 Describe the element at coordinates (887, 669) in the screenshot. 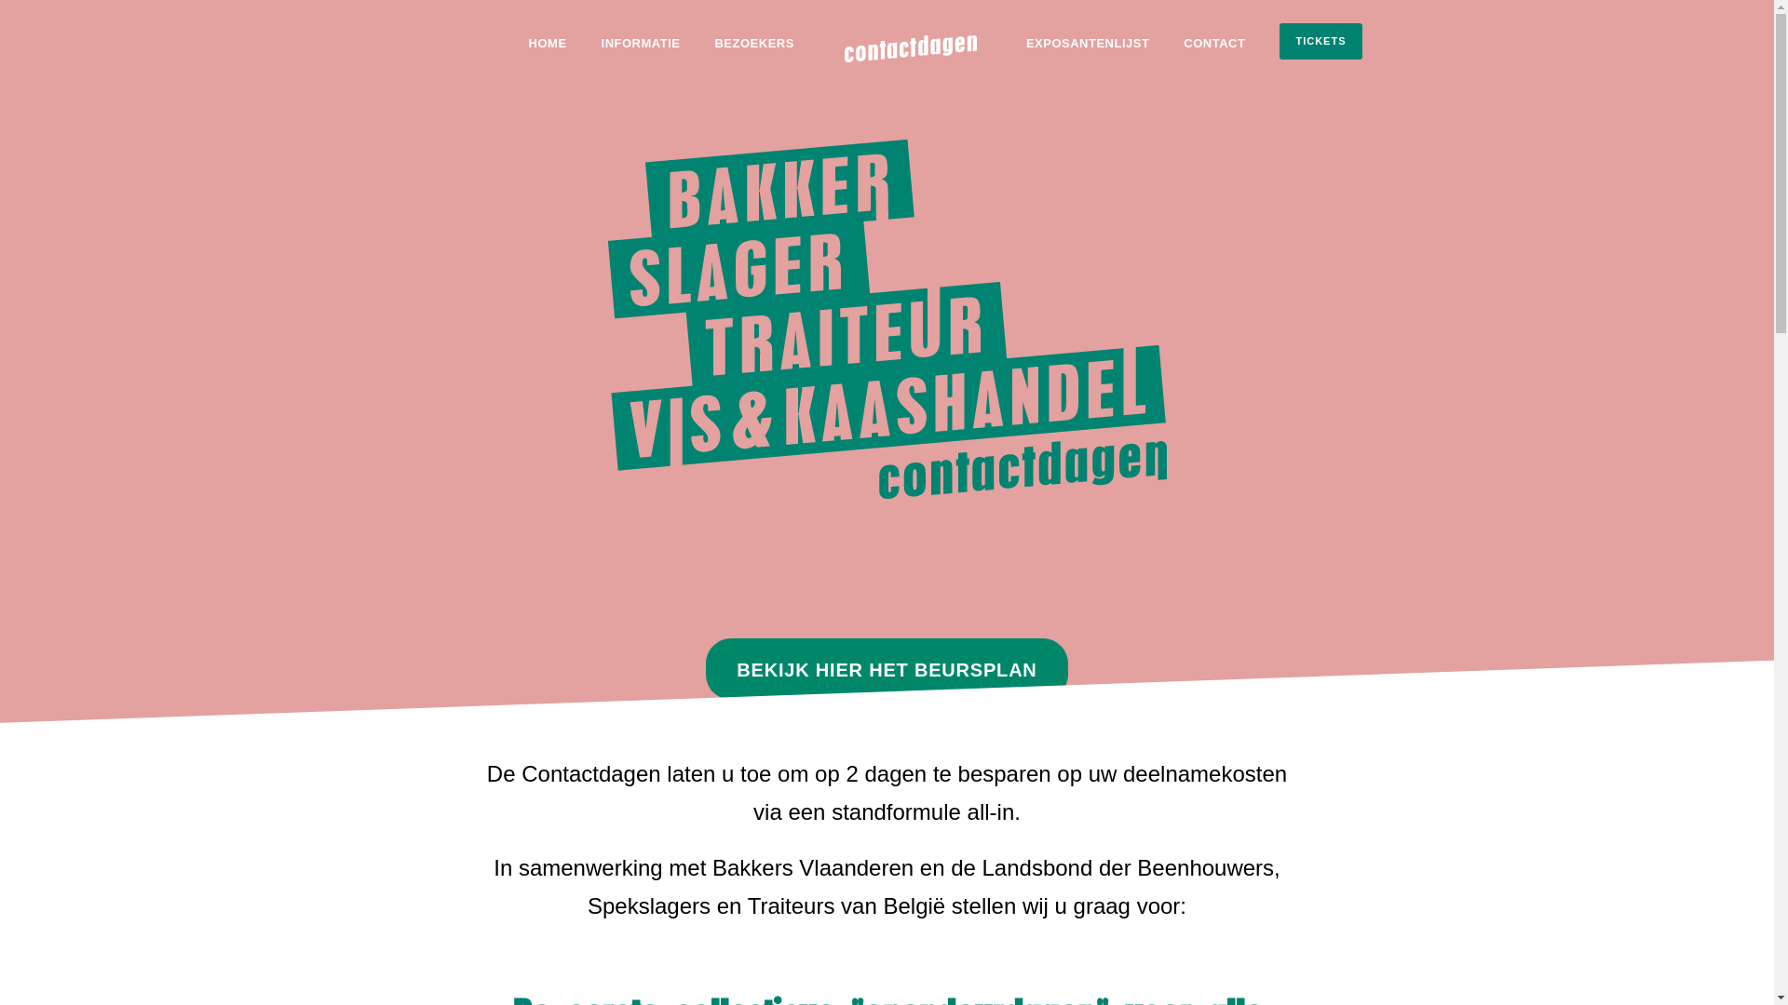

I see `BEKIJK HIER HET BEURSPLAN` at that location.